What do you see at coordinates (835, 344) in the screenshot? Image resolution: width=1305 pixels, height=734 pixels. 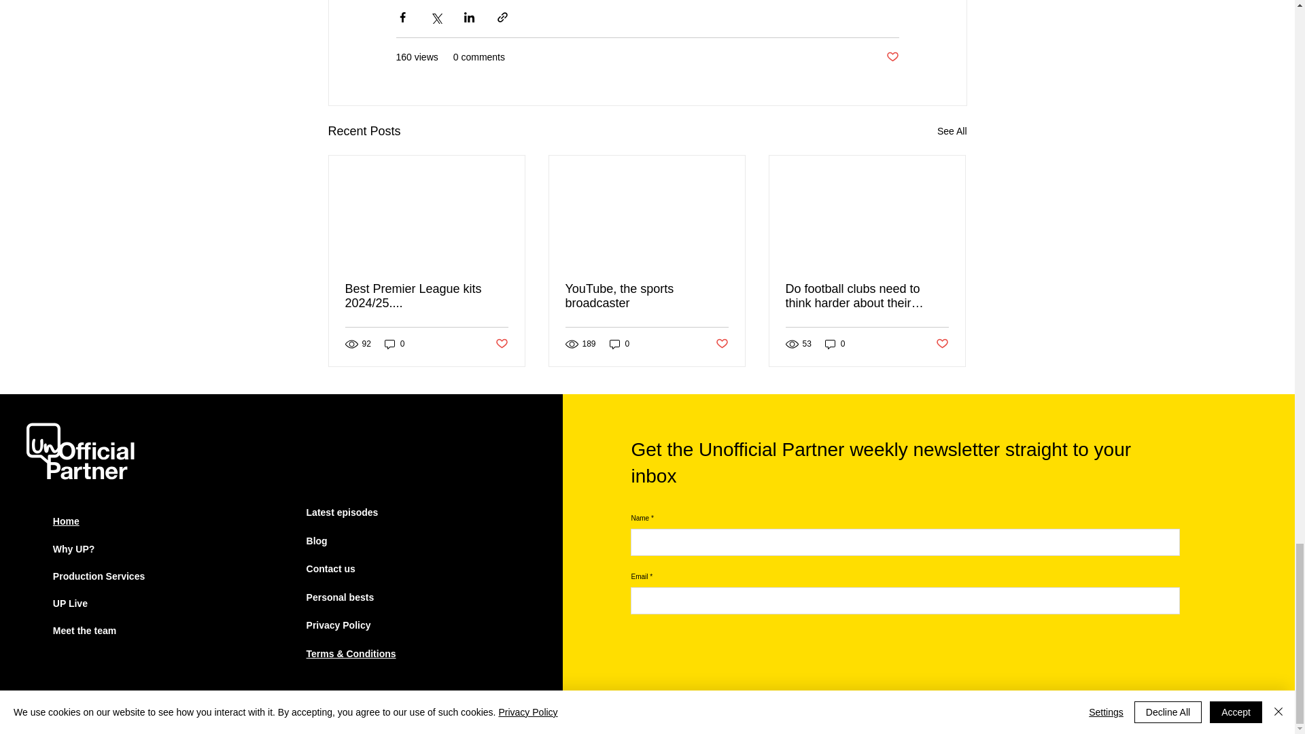 I see `0` at bounding box center [835, 344].